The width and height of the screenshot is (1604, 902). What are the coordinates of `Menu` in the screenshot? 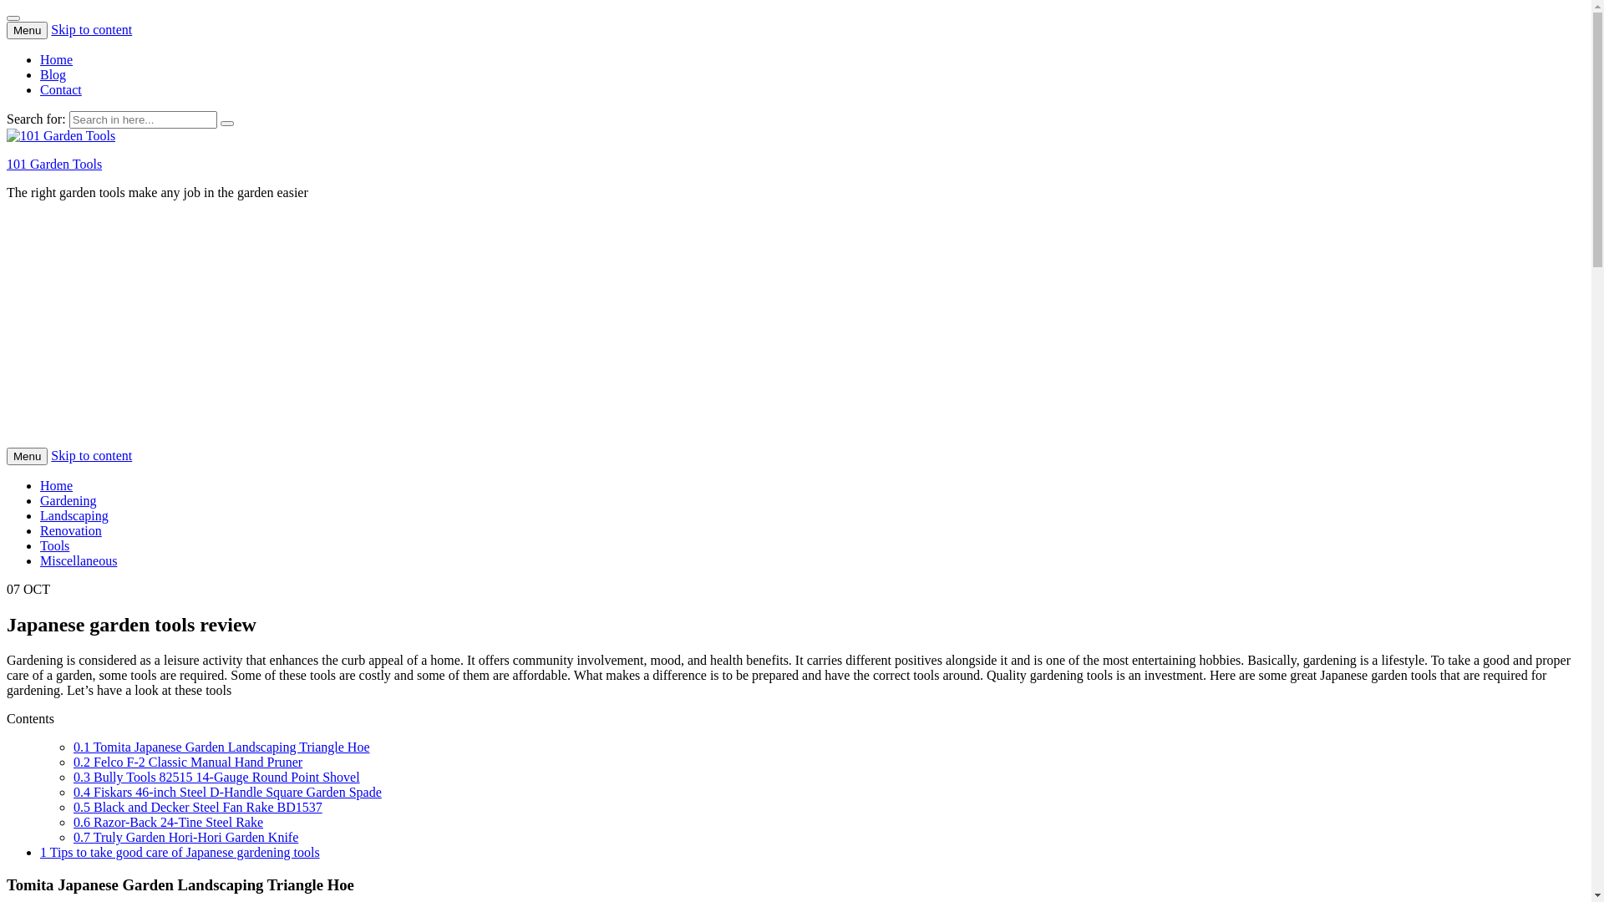 It's located at (27, 30).